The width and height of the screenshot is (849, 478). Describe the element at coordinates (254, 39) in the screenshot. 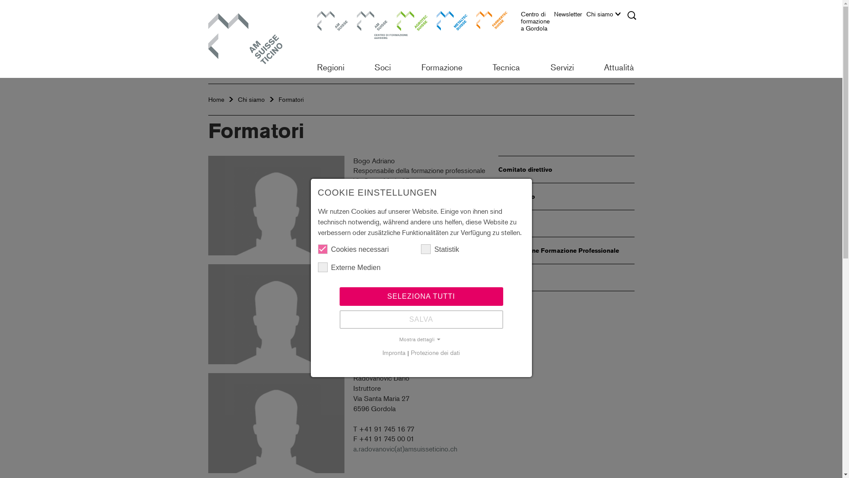

I see `AM Suisse` at that location.